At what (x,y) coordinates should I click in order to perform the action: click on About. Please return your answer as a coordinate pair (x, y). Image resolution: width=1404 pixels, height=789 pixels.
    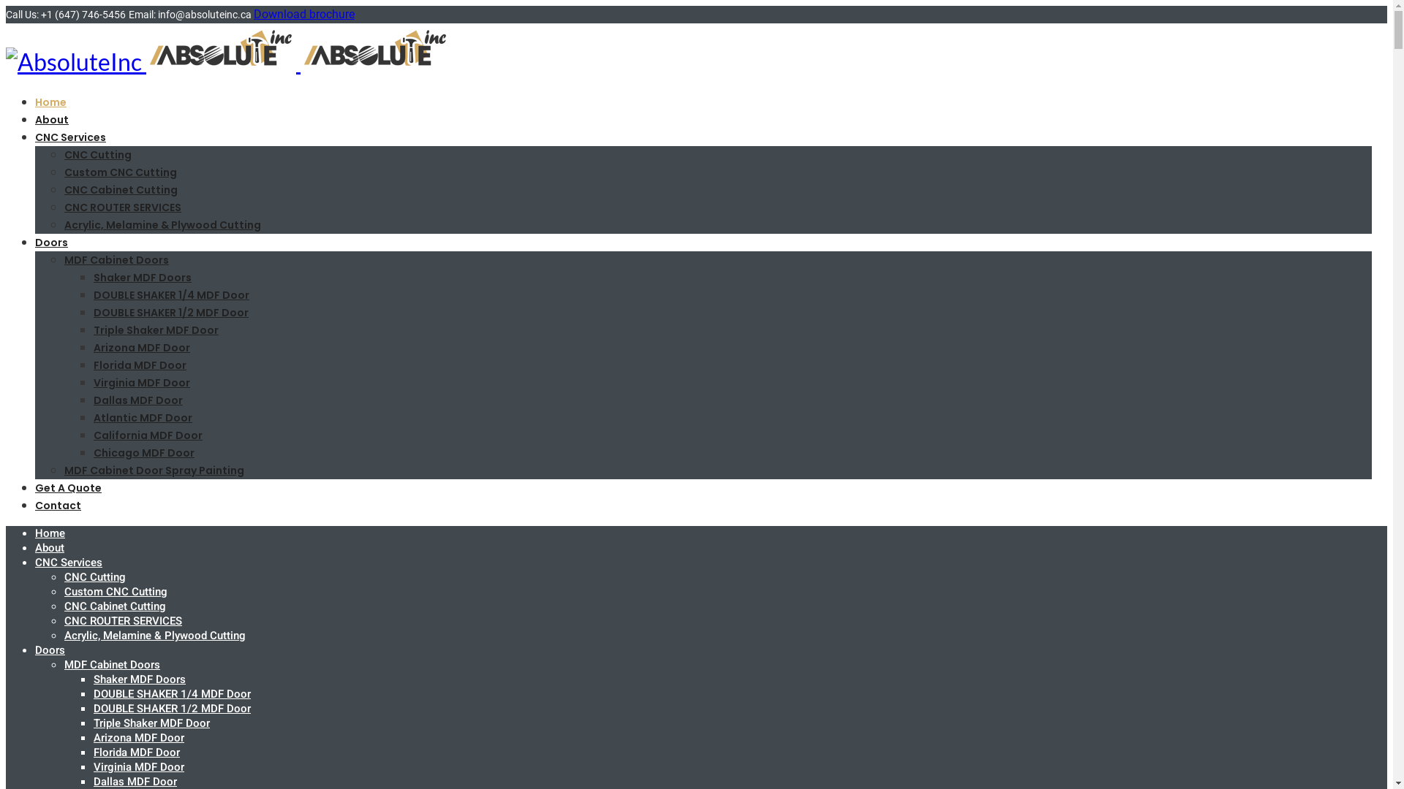
    Looking at the image, I should click on (52, 120).